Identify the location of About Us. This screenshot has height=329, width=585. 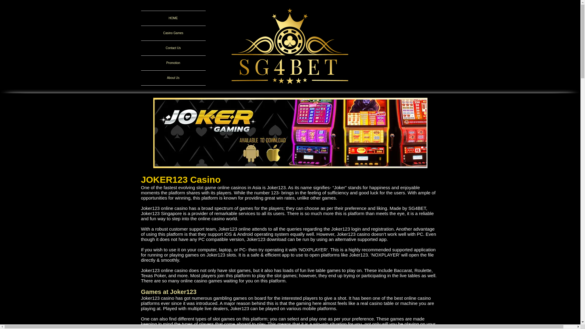
(173, 78).